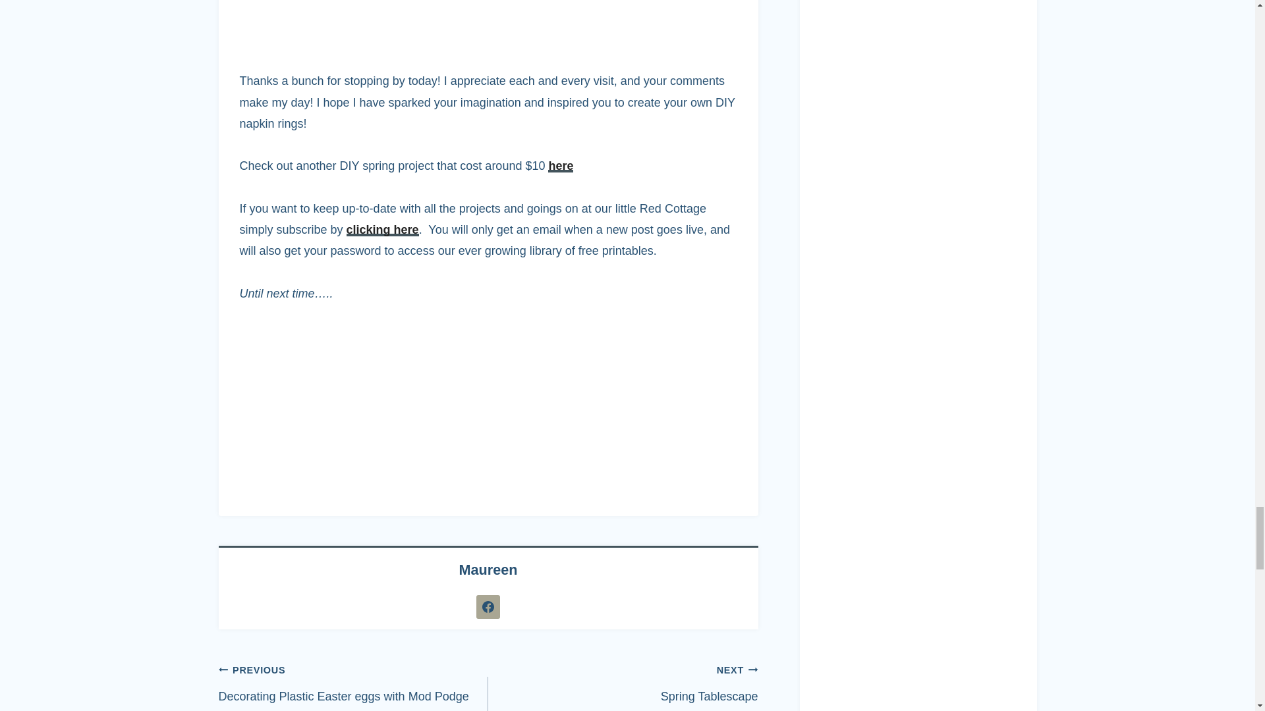 Image resolution: width=1265 pixels, height=711 pixels. I want to click on Follow Maureen on Facebook, so click(488, 606).